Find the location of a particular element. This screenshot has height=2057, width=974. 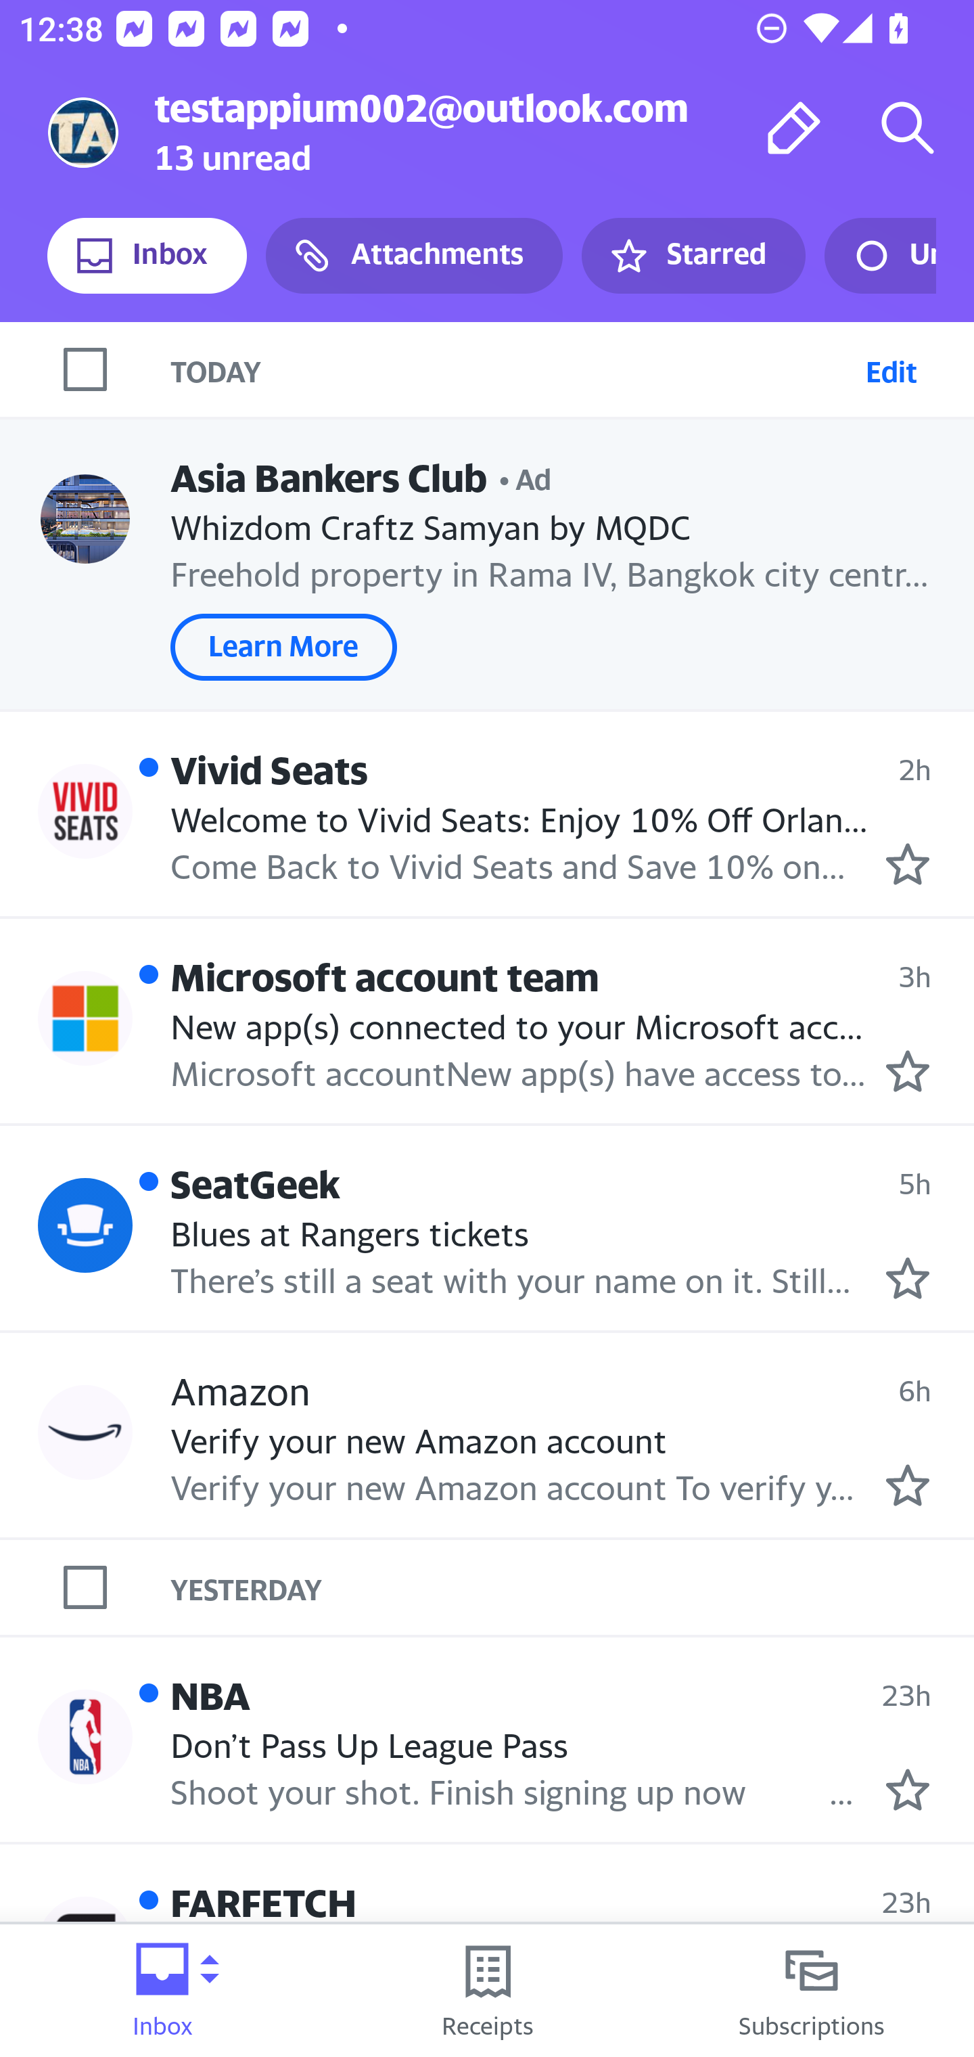

Mark as starred. is located at coordinates (908, 1278).